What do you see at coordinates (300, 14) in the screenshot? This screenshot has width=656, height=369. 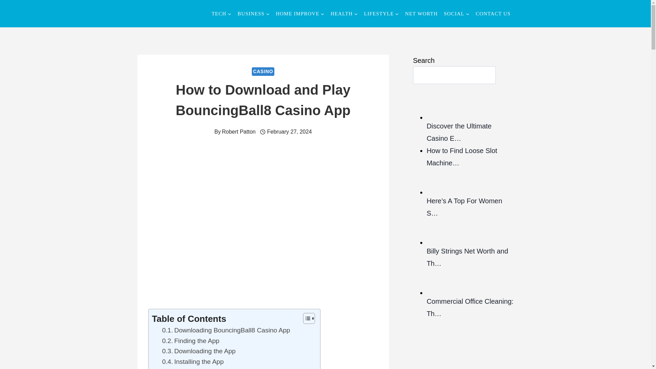 I see `HOME IMPROVE` at bounding box center [300, 14].